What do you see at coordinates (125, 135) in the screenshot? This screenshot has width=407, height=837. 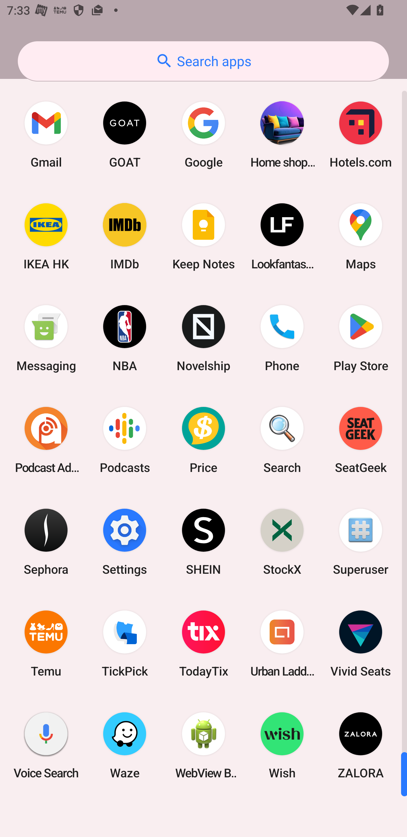 I see `GOAT` at bounding box center [125, 135].